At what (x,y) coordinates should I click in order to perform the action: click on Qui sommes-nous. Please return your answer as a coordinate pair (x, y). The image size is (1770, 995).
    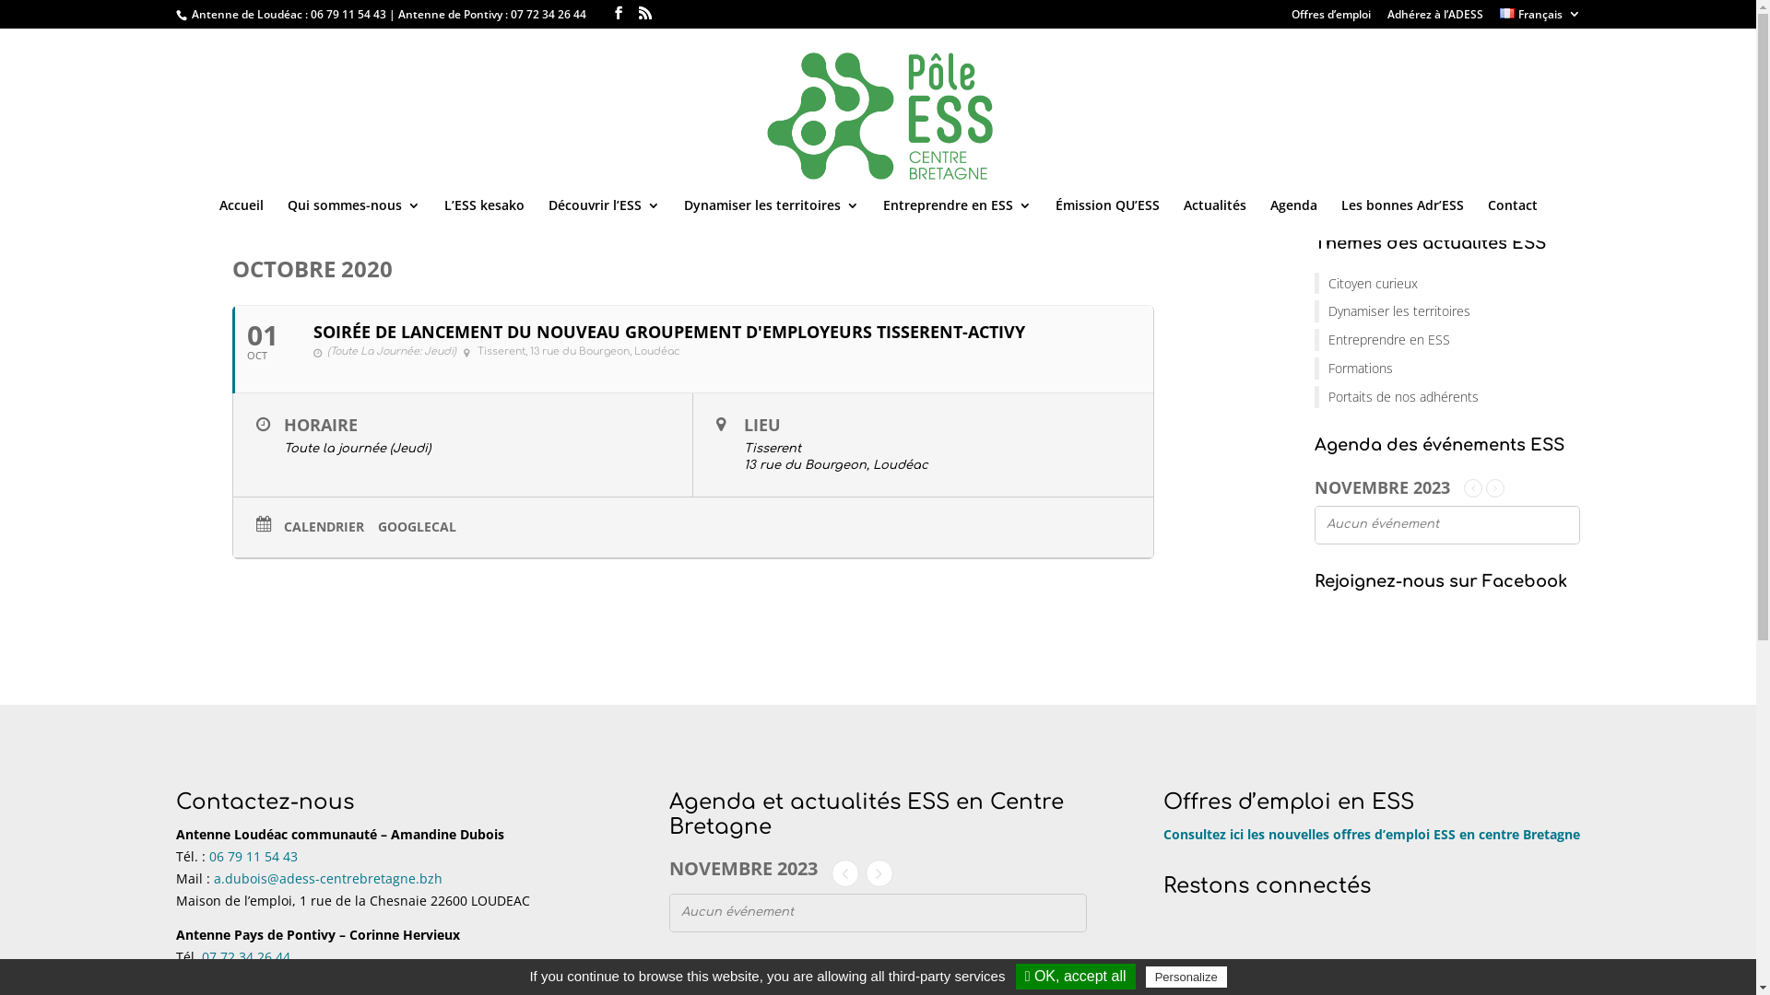
    Looking at the image, I should click on (354, 219).